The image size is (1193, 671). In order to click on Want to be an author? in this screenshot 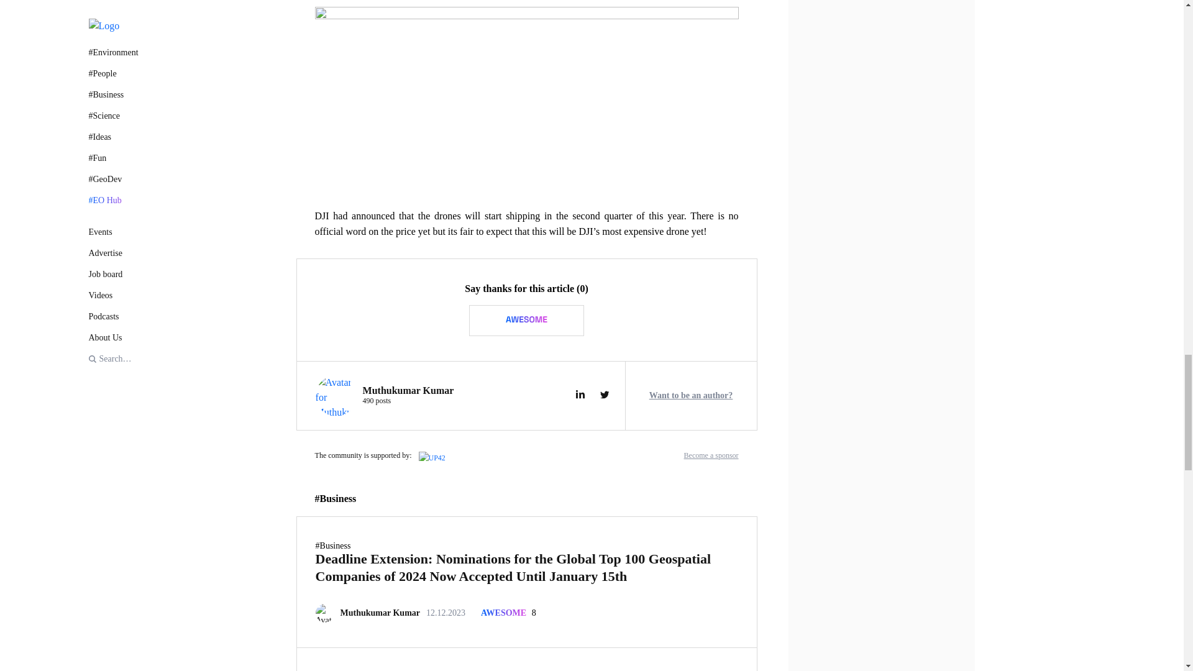, I will do `click(408, 396)`.